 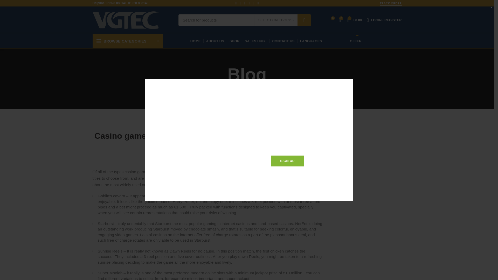 I want to click on Privacy Policy, so click(x=278, y=174).